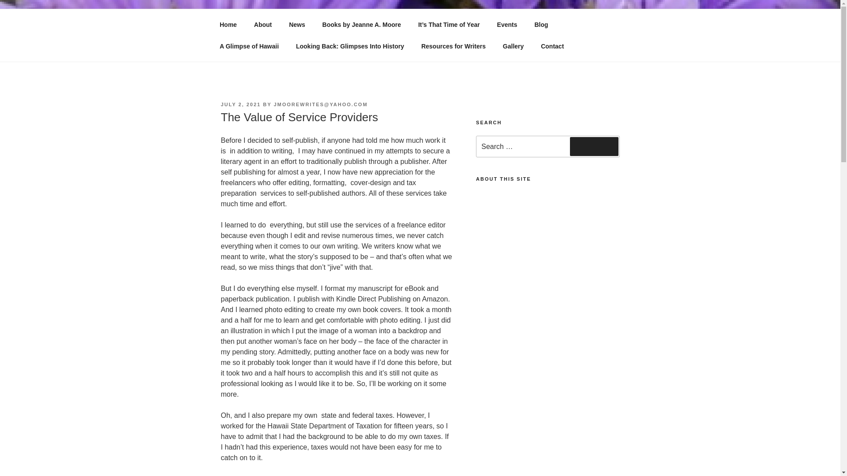  Describe the element at coordinates (361, 25) in the screenshot. I see `Books by Jeanne A. Moore` at that location.